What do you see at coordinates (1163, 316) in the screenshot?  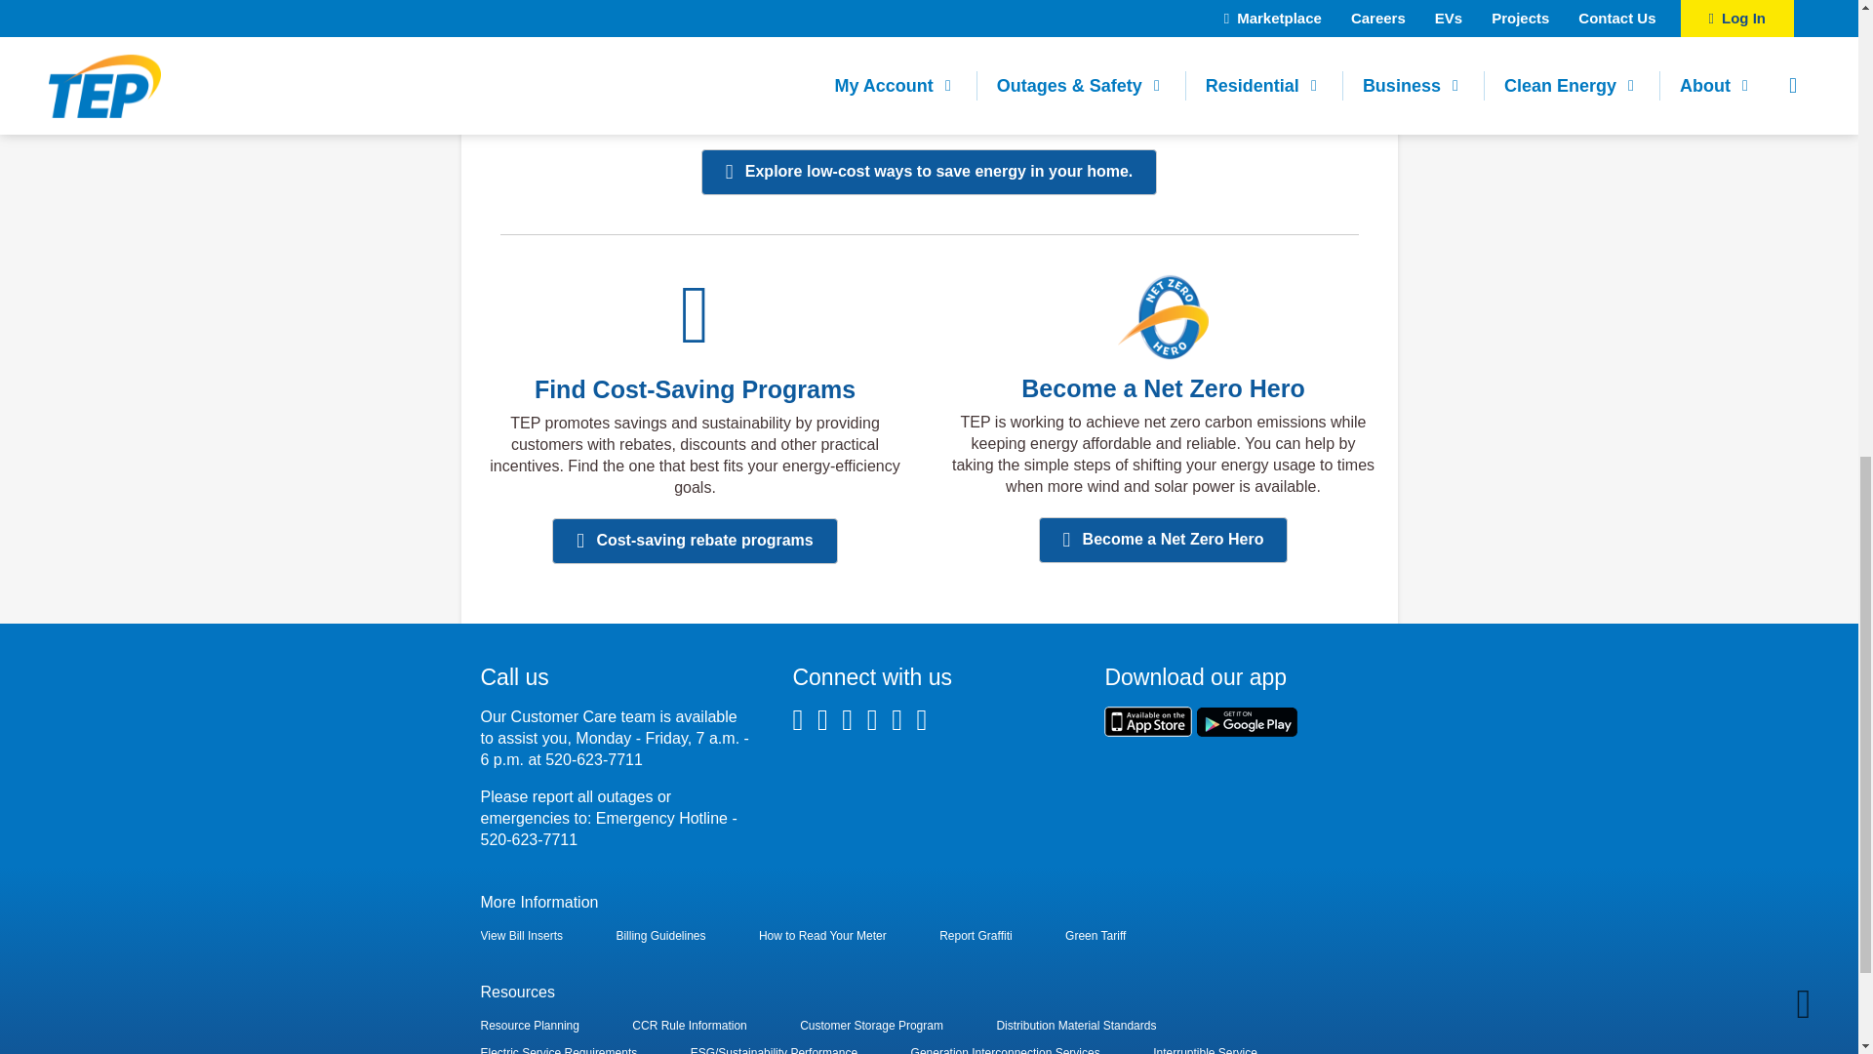 I see `net-zero-hero-logo` at bounding box center [1163, 316].